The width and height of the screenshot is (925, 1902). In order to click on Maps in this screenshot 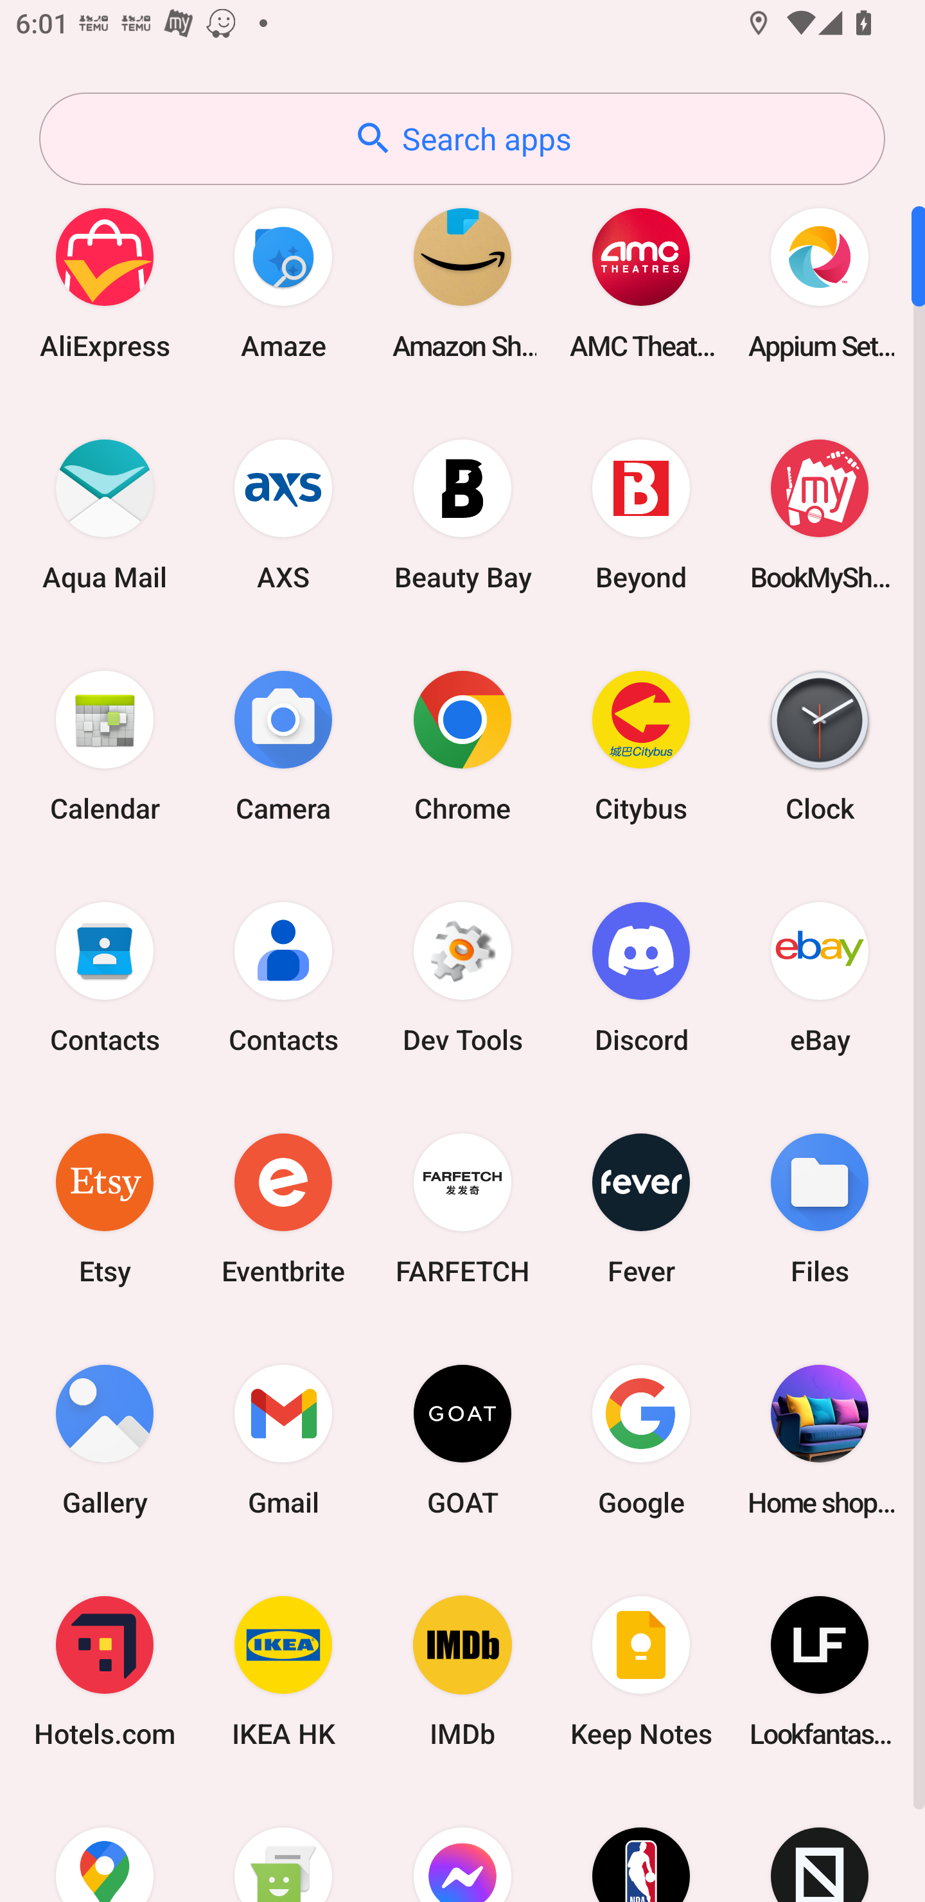, I will do `click(105, 1845)`.